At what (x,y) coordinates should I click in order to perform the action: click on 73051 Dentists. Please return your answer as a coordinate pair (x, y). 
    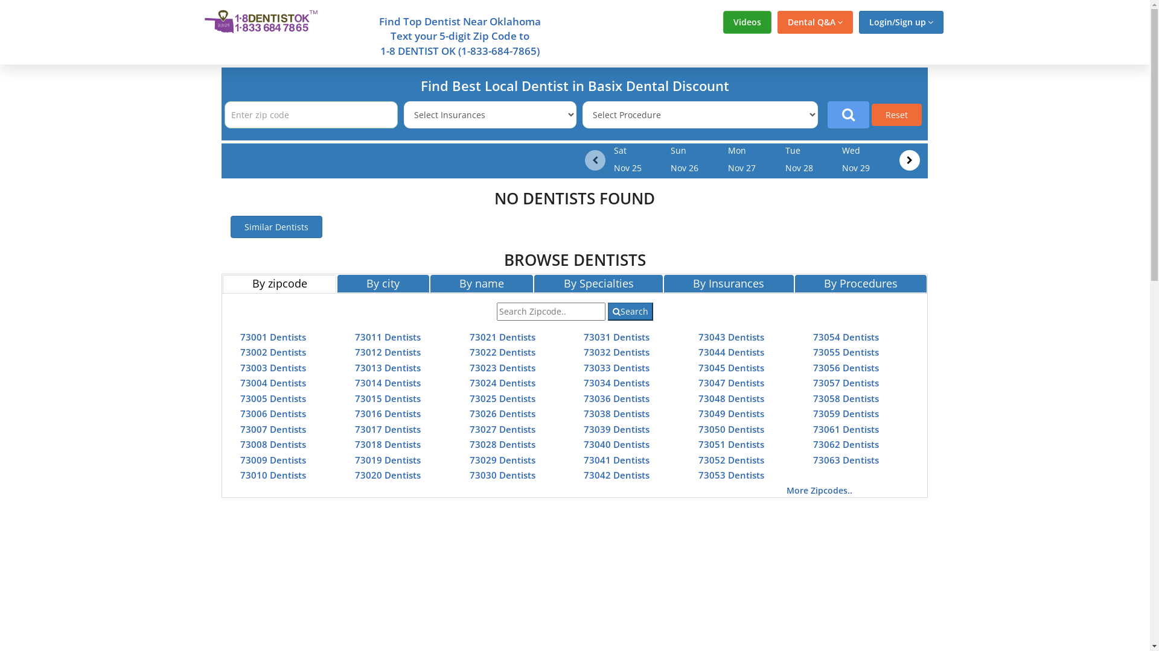
    Looking at the image, I should click on (732, 444).